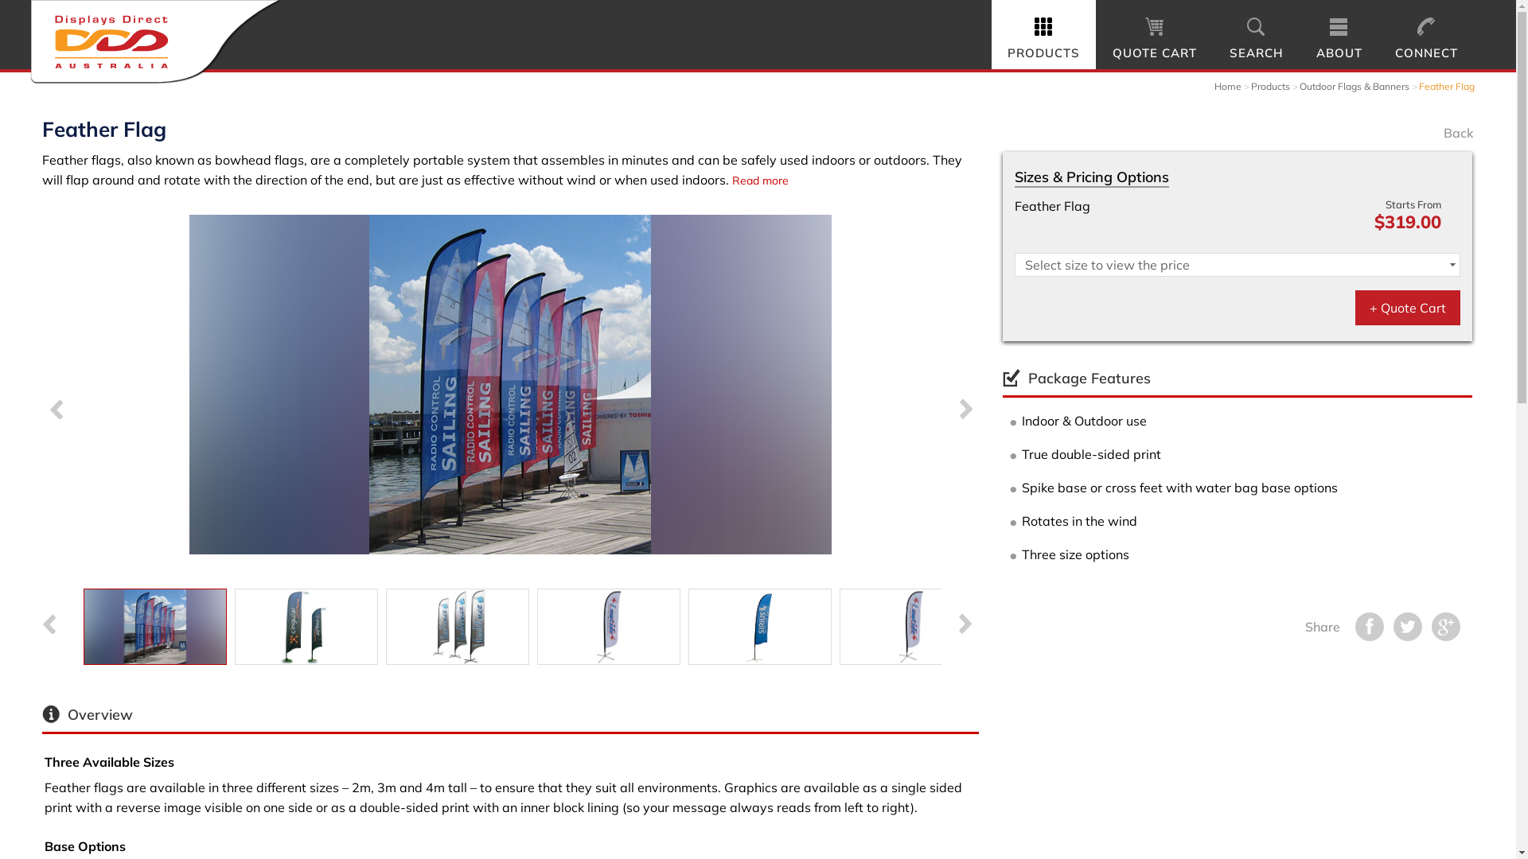 Image resolution: width=1528 pixels, height=859 pixels. What do you see at coordinates (1459, 133) in the screenshot?
I see `Back` at bounding box center [1459, 133].